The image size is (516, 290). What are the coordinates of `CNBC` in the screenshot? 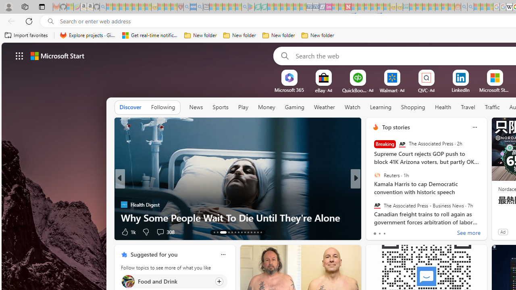 It's located at (372, 192).